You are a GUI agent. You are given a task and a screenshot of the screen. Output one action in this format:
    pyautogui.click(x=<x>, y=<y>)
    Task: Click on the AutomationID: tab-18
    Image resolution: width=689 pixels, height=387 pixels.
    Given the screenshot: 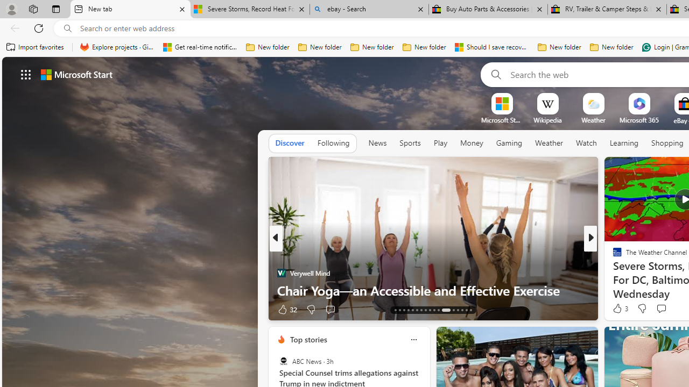 What is the action you would take?
    pyautogui.click(x=417, y=310)
    